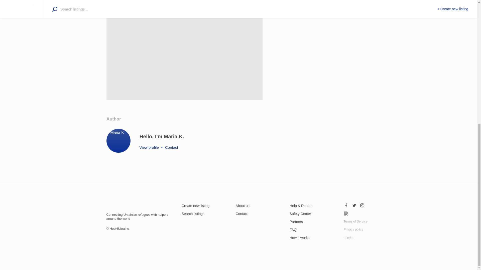  I want to click on Go to Instagram page, so click(362, 204).